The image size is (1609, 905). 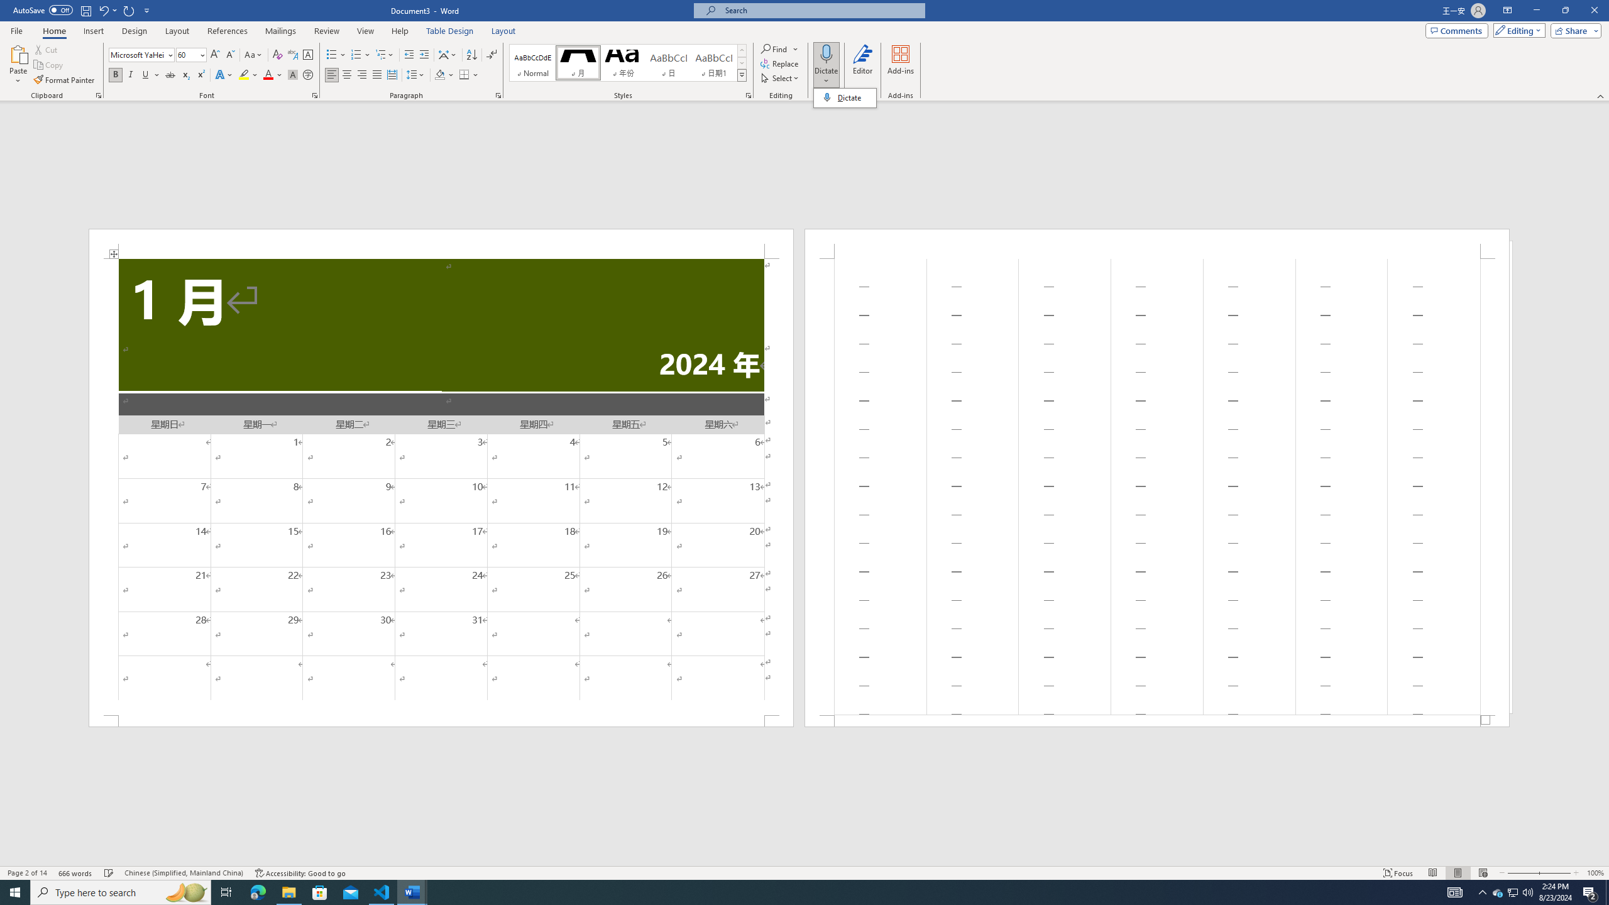 What do you see at coordinates (93, 31) in the screenshot?
I see `Insert` at bounding box center [93, 31].